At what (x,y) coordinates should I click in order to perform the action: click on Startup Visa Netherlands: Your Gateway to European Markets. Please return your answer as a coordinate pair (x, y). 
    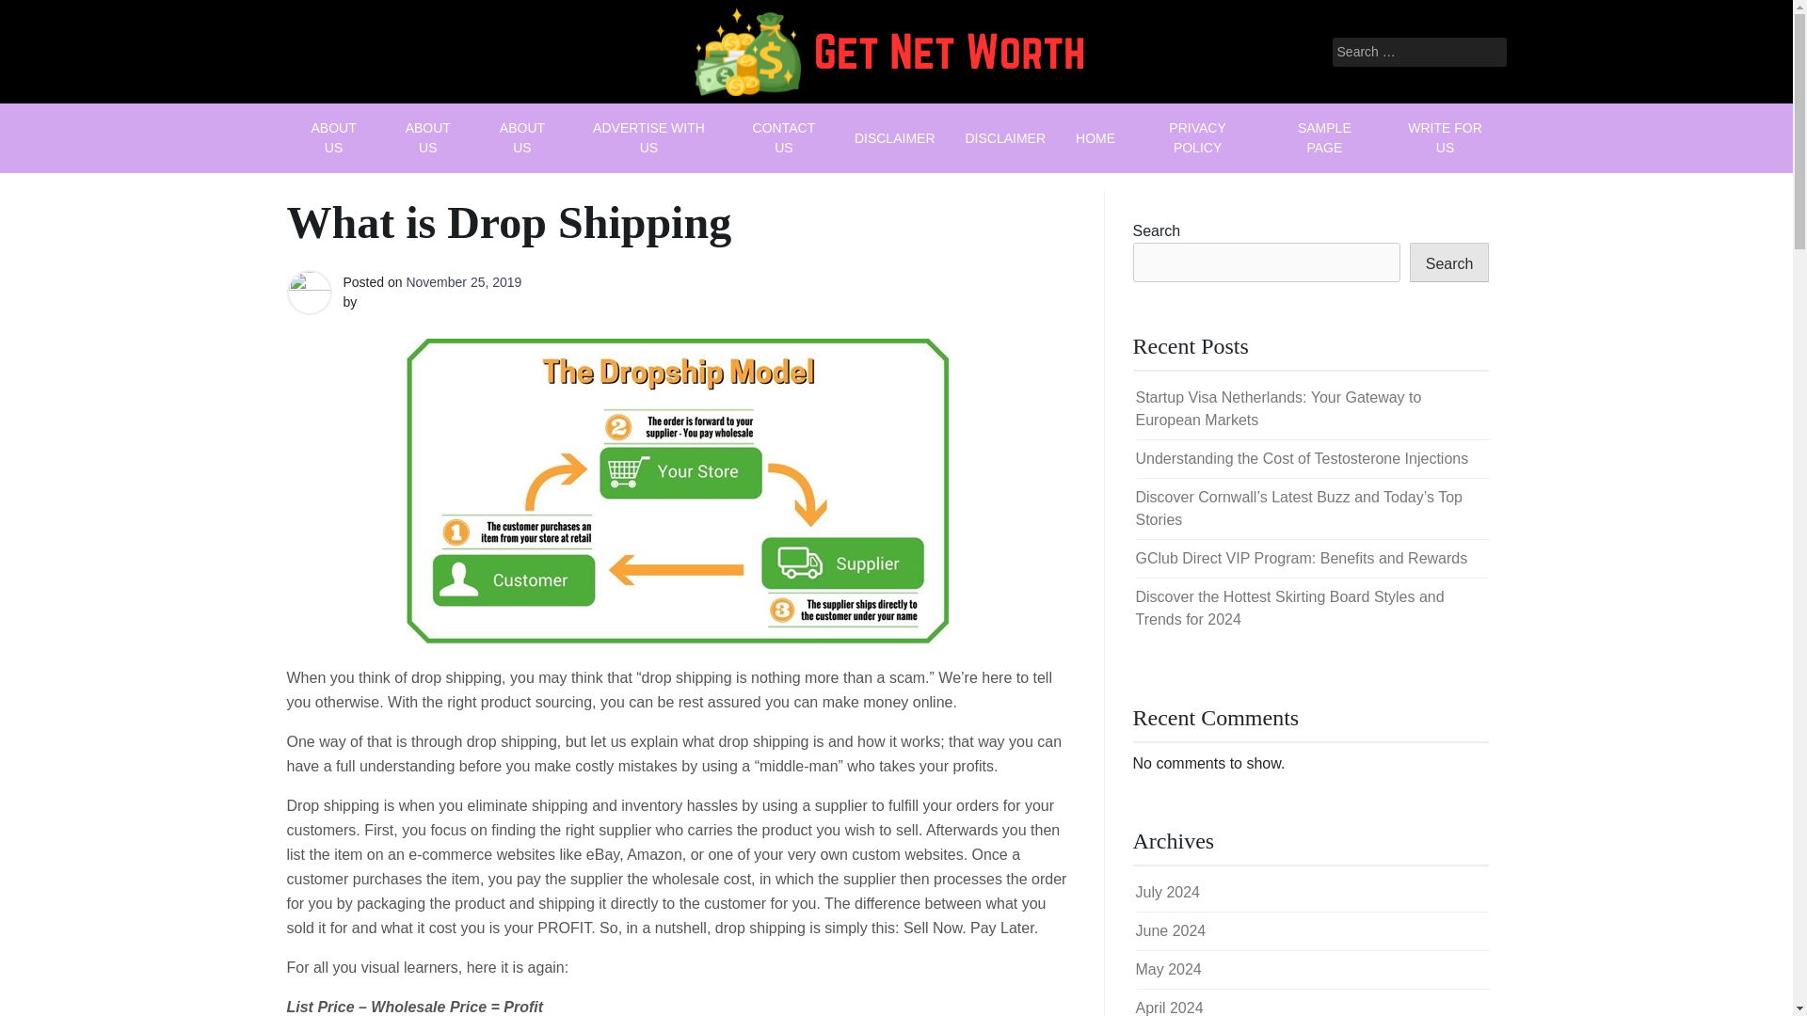
    Looking at the image, I should click on (1277, 408).